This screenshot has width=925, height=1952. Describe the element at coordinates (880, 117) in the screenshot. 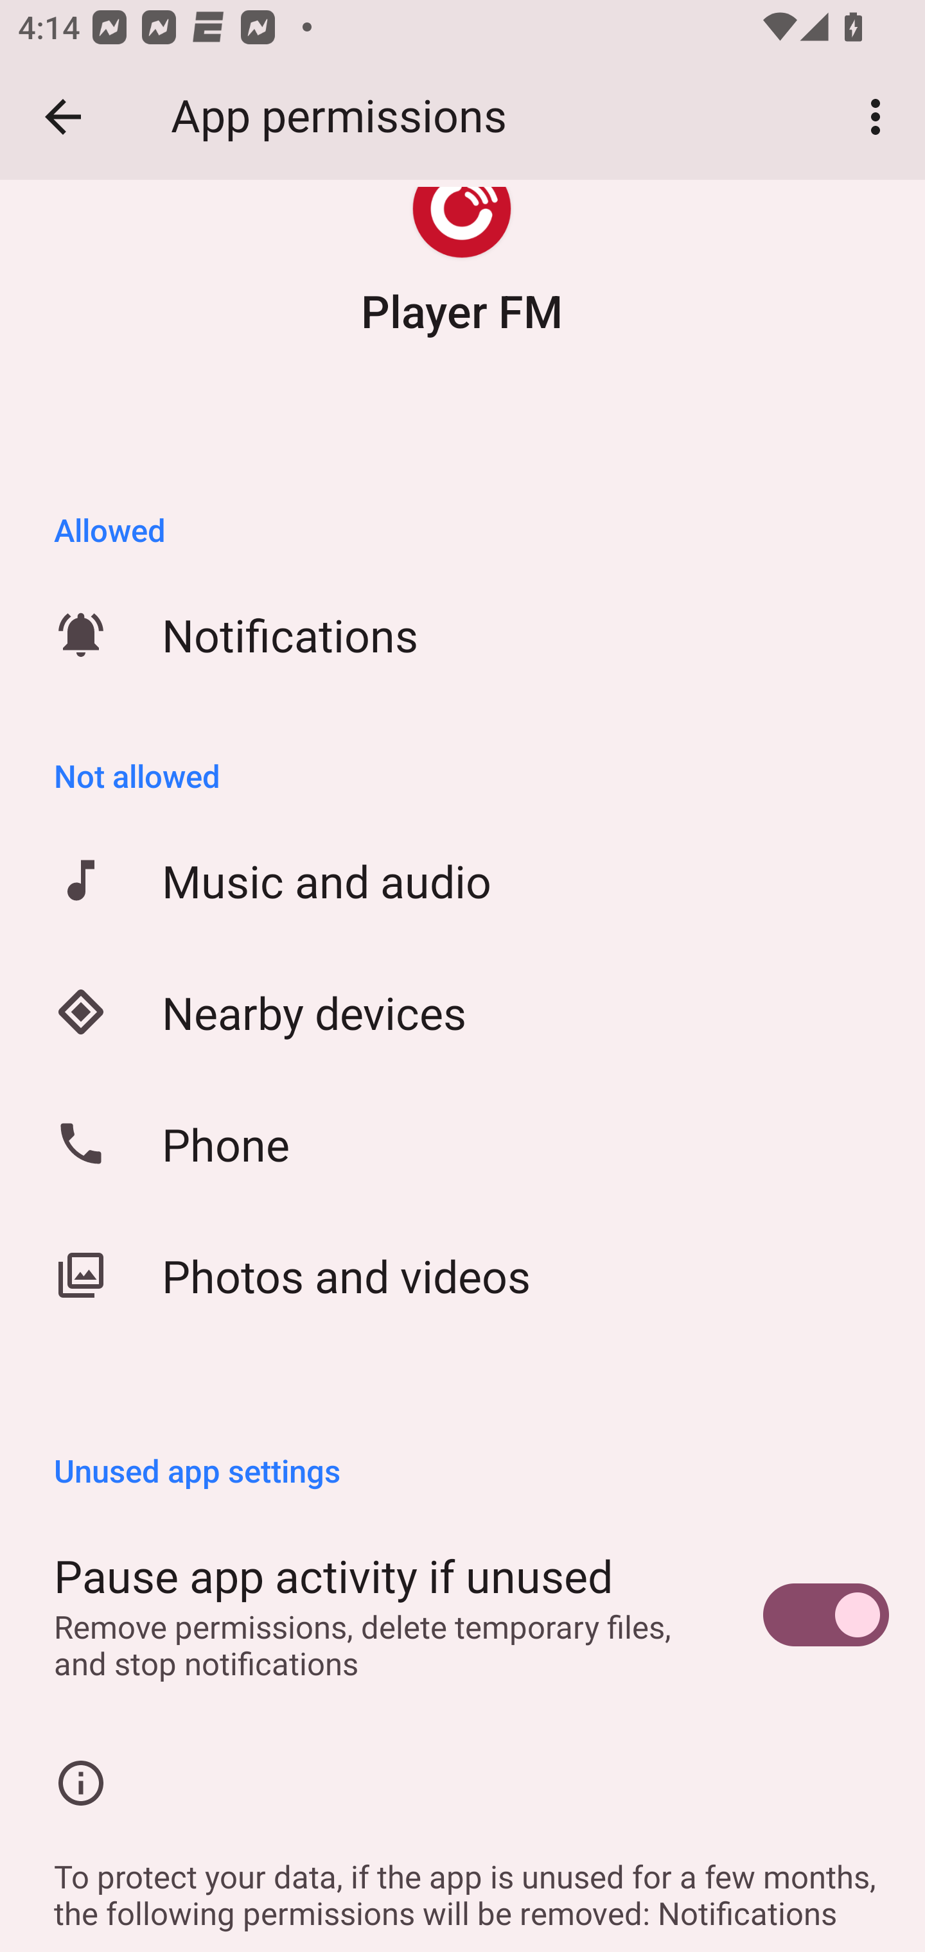

I see `More options` at that location.